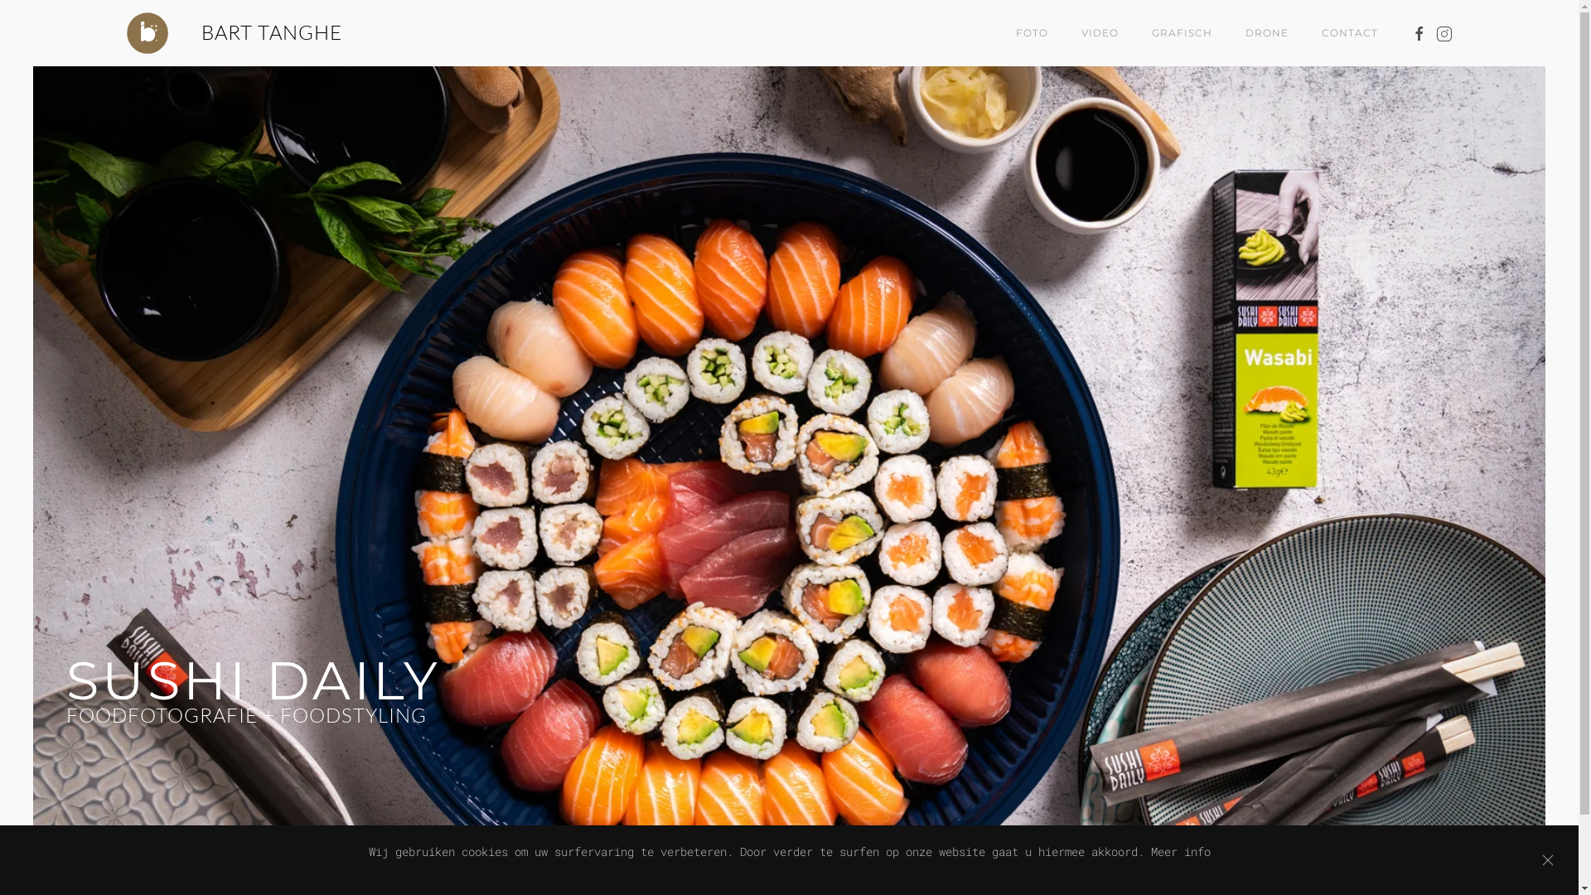  What do you see at coordinates (1266, 33) in the screenshot?
I see `DRONE` at bounding box center [1266, 33].